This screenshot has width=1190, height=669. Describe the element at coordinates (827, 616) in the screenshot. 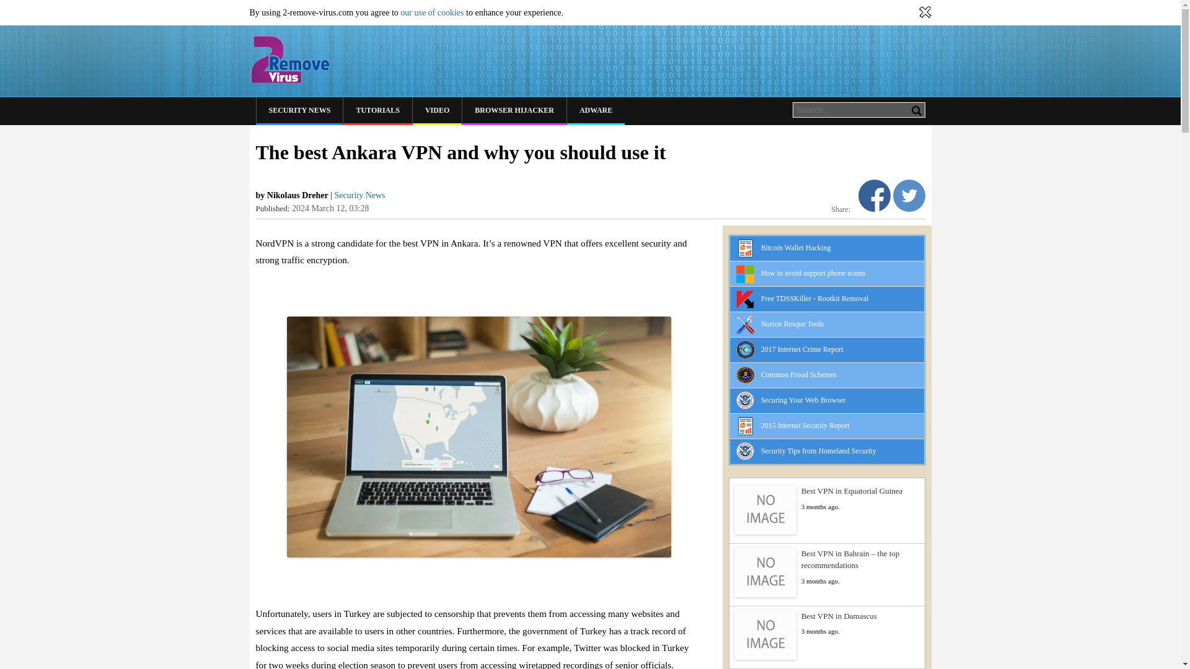

I see `Best VPN in Damascus` at that location.